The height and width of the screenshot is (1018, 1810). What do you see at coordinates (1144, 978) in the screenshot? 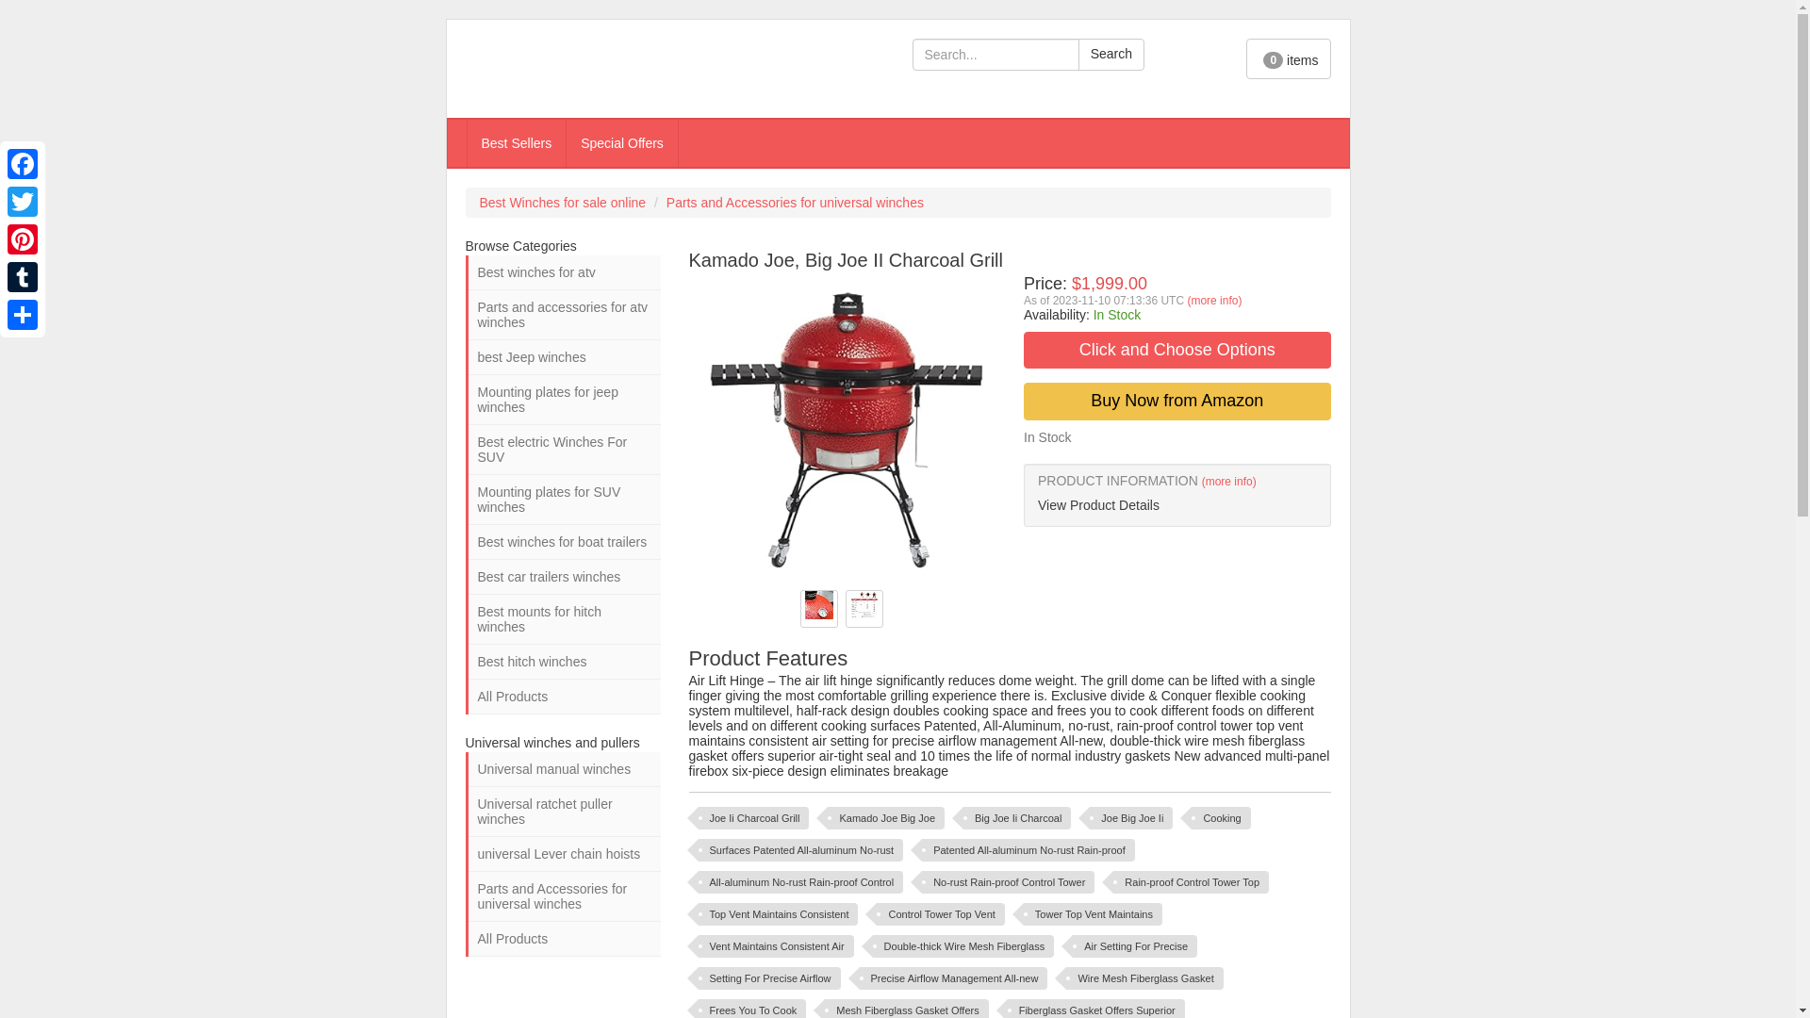
I see `Wire Mesh Fiberglass Gasket` at bounding box center [1144, 978].